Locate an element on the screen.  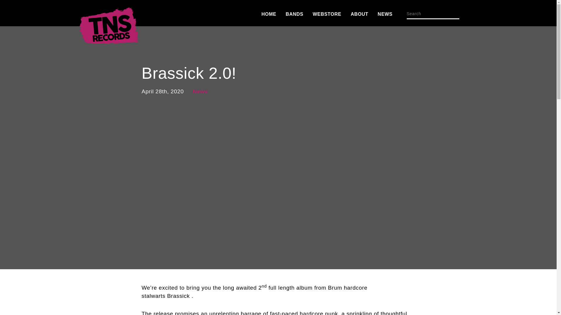
TNSrecords Home is located at coordinates (108, 27).